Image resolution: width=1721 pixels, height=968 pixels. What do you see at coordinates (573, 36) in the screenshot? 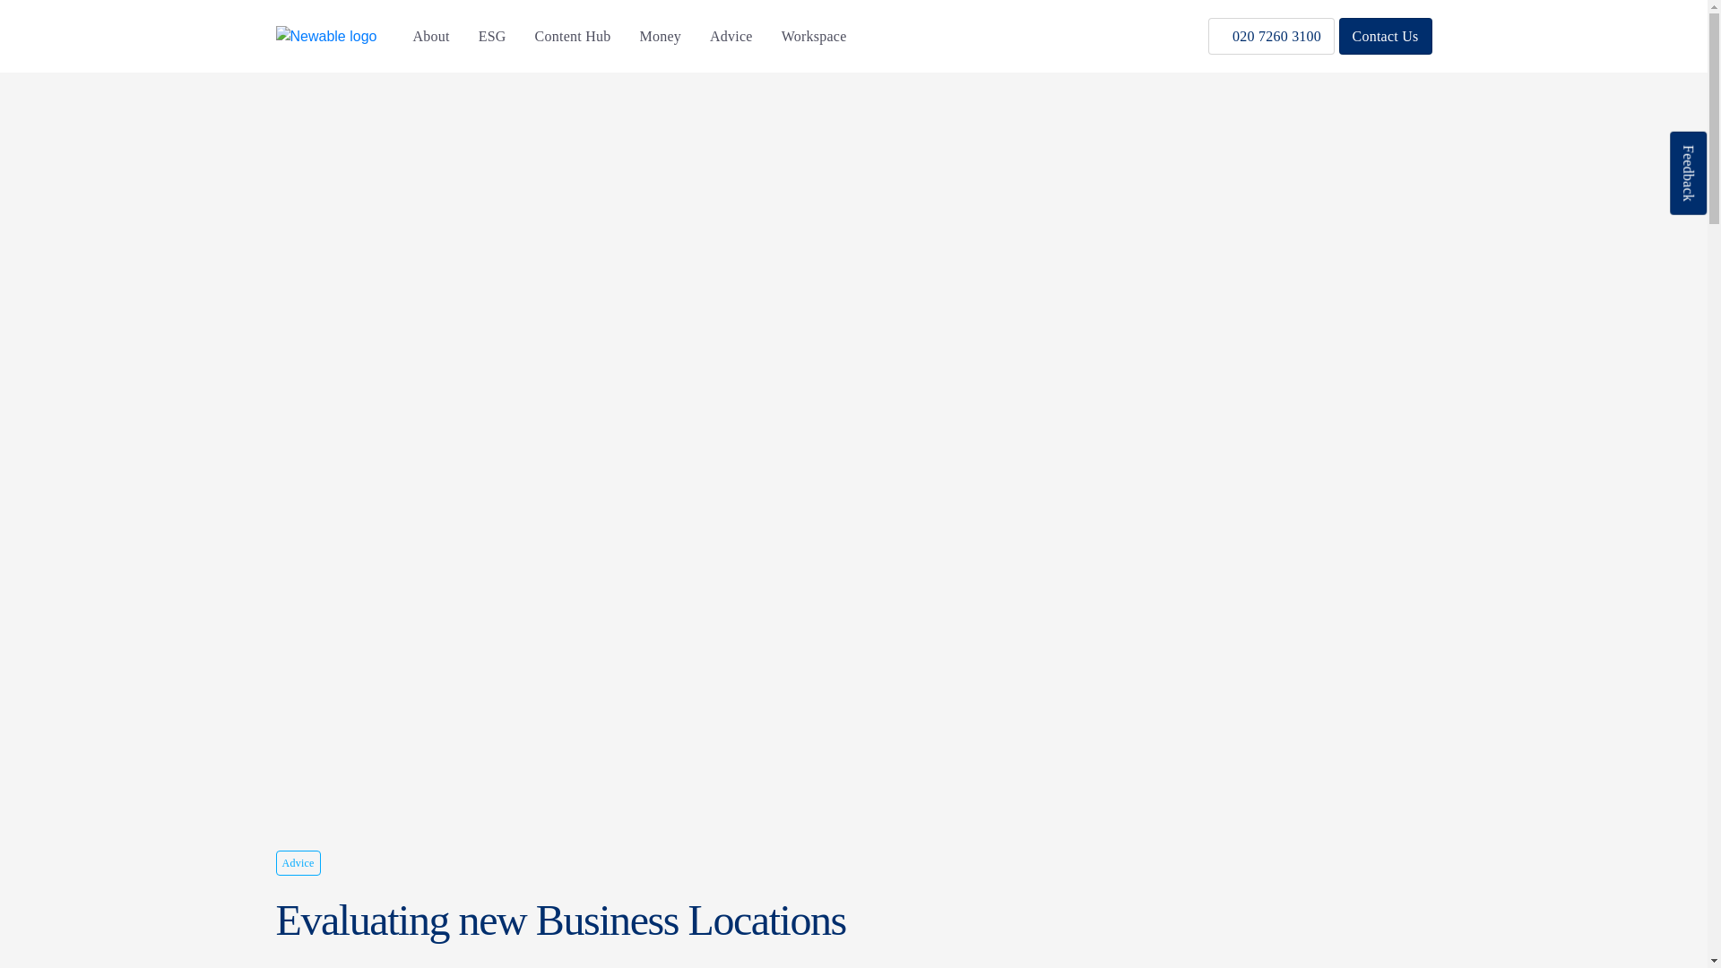
I see `Content Hub` at bounding box center [573, 36].